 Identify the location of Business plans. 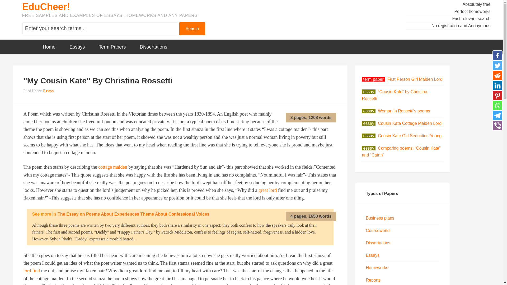
(380, 218).